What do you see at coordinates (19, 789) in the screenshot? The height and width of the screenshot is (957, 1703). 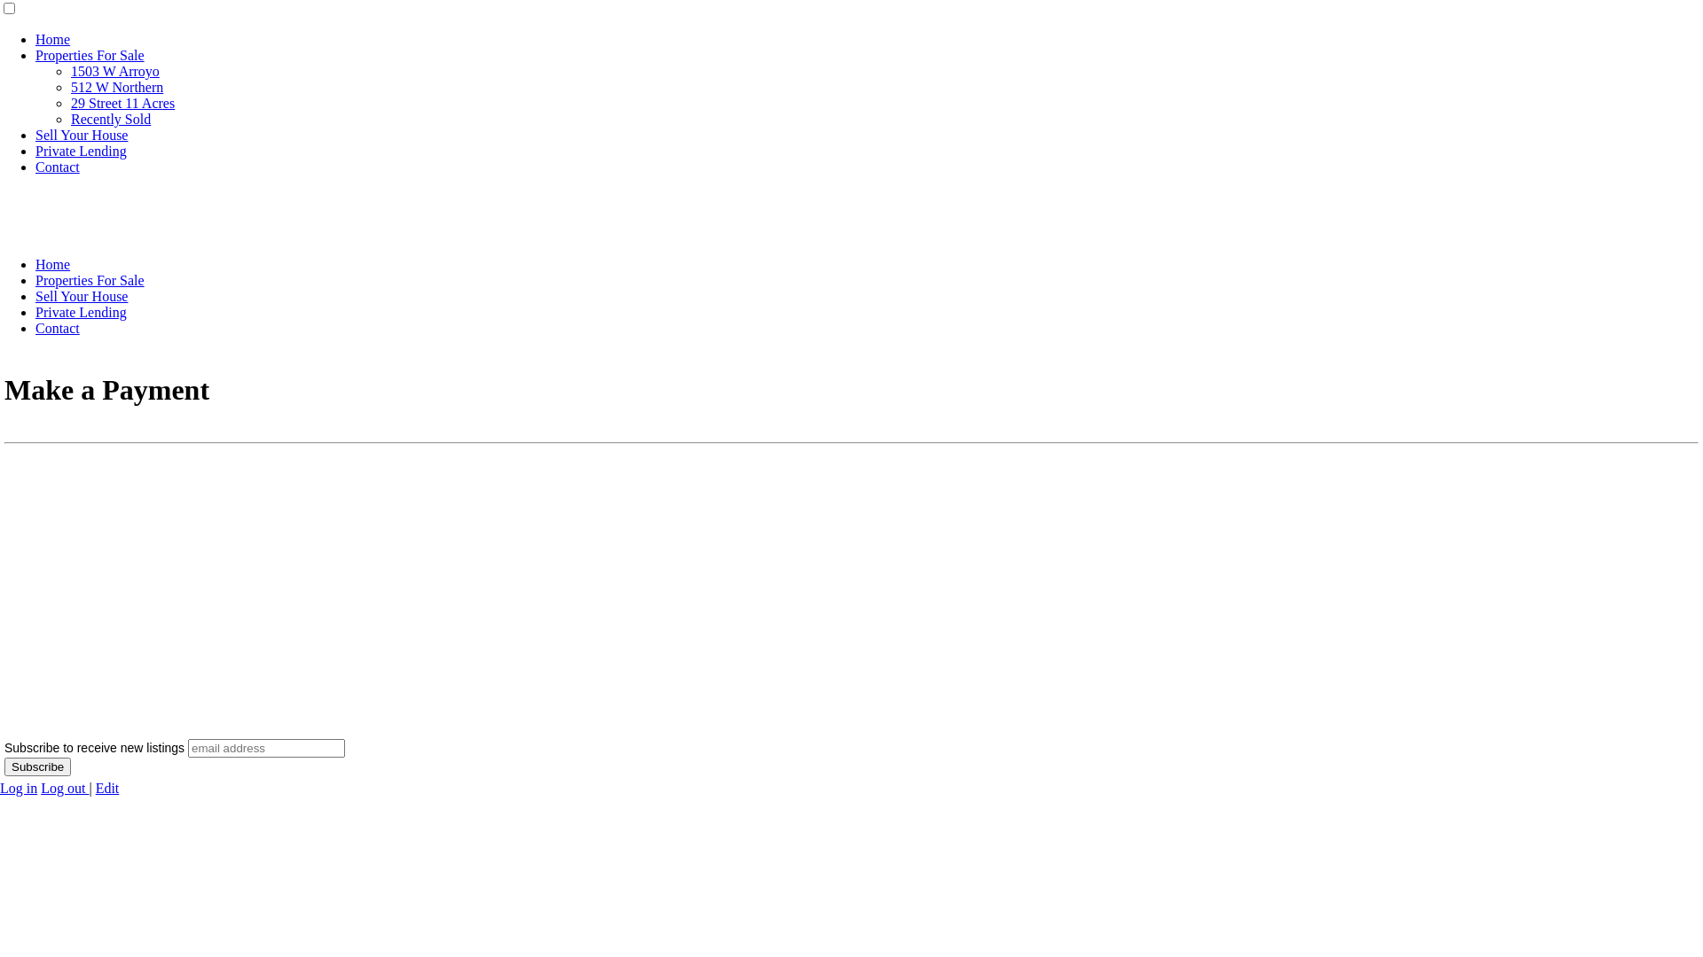 I see `Log in` at bounding box center [19, 789].